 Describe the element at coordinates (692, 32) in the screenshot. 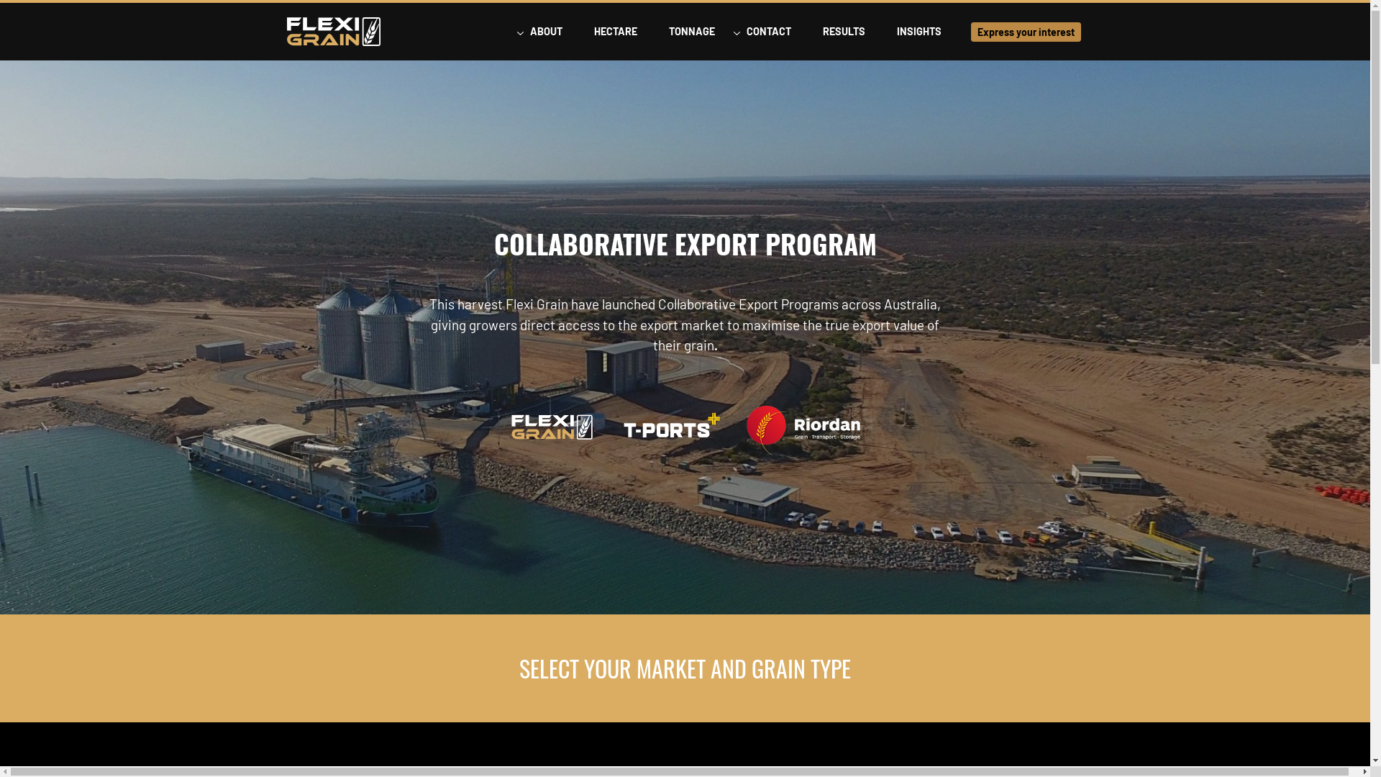

I see `TONNAGE` at that location.